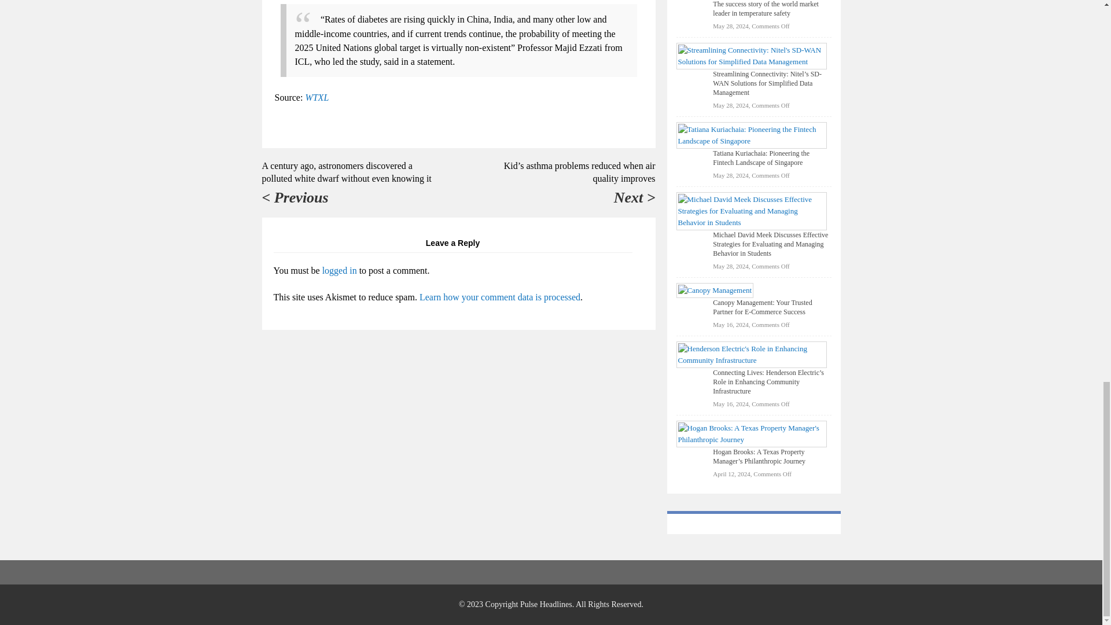 This screenshot has width=1111, height=625. I want to click on Learn how your comment data is processed, so click(500, 297).